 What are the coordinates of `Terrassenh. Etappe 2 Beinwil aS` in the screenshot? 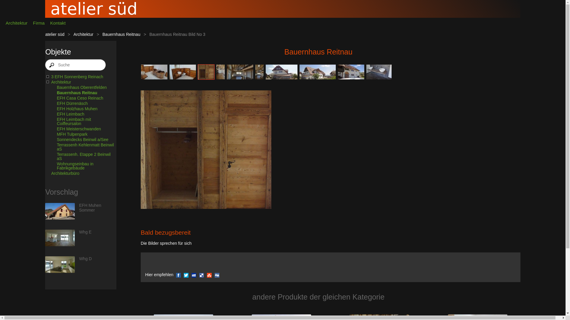 It's located at (84, 156).